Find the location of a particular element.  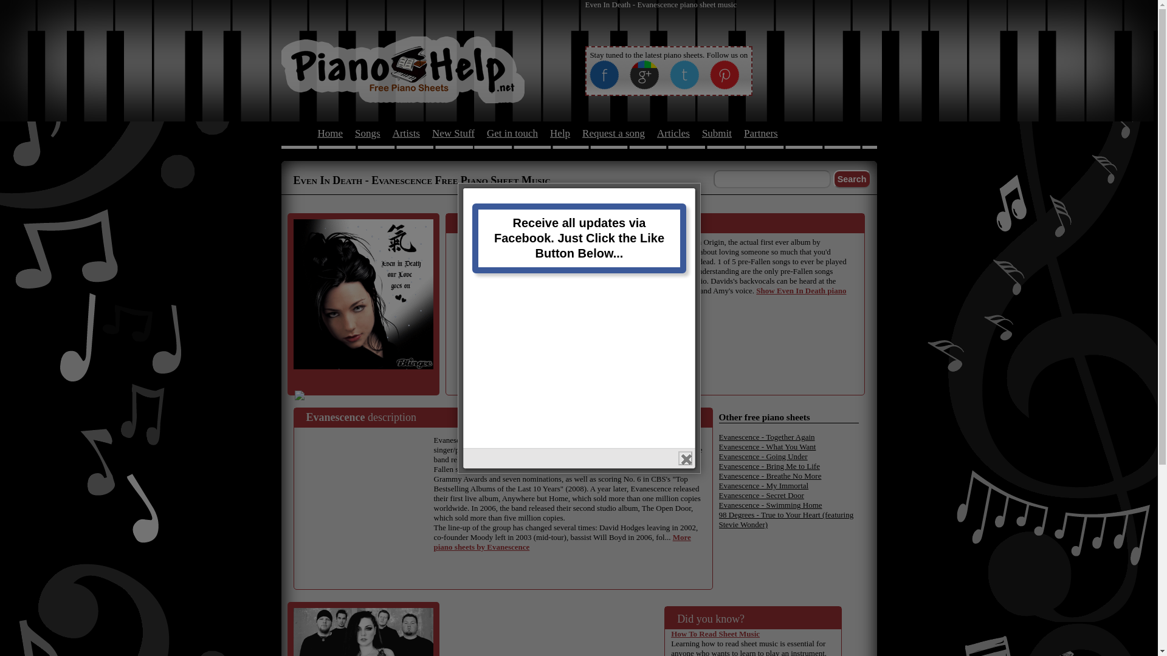

Artists is located at coordinates (406, 132).